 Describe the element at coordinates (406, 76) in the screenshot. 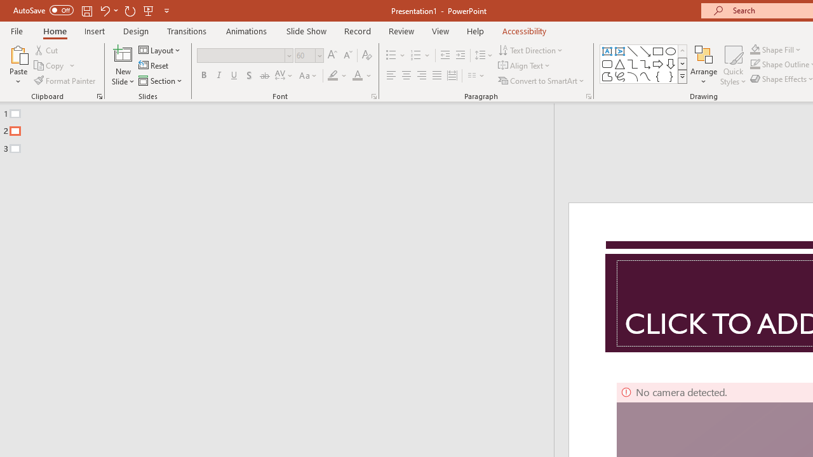

I see `Center` at that location.